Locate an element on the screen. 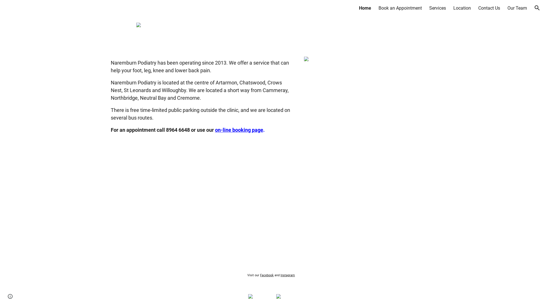 This screenshot has height=306, width=544. Home is located at coordinates (365, 8).